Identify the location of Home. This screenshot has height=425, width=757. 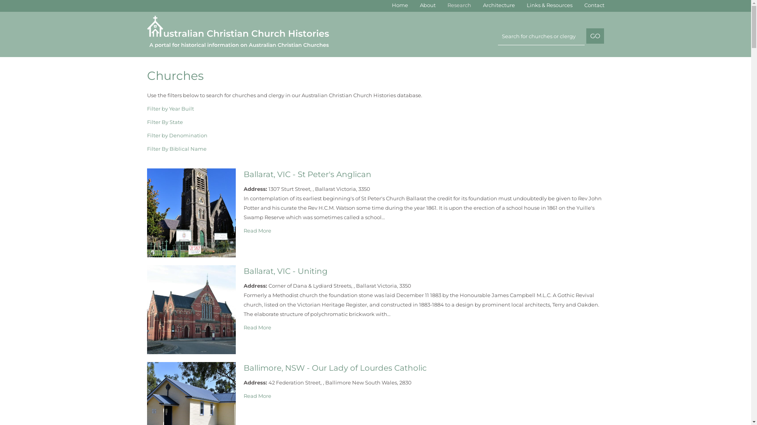
(400, 5).